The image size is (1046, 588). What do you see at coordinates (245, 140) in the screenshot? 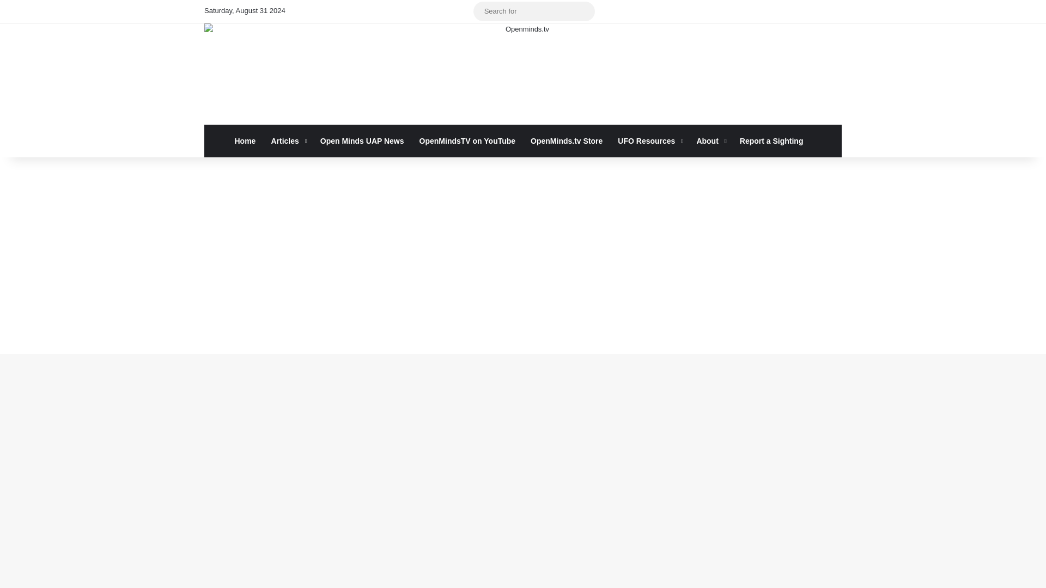
I see `Home` at bounding box center [245, 140].